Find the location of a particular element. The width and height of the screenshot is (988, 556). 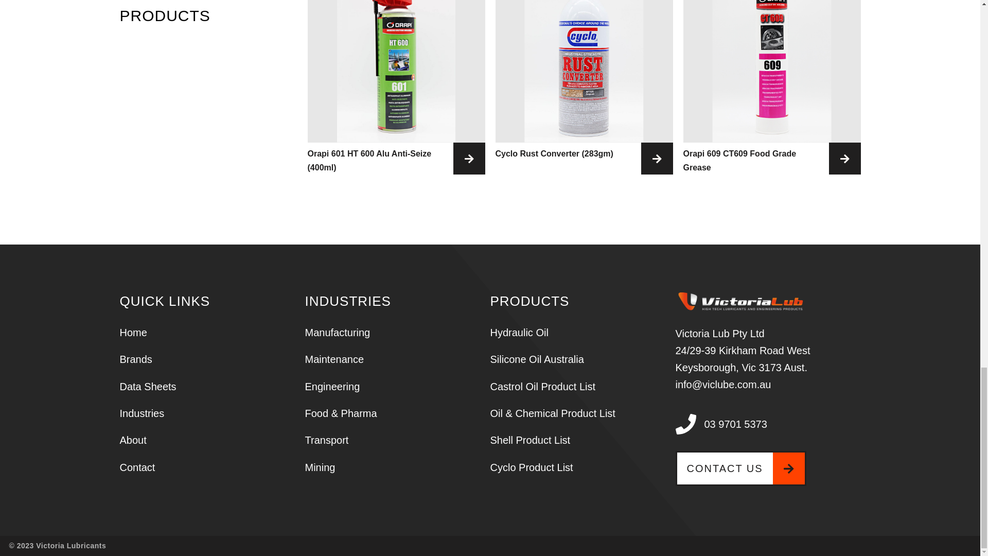

Orapi 609 CT609 Food Grade Grease is located at coordinates (772, 161).